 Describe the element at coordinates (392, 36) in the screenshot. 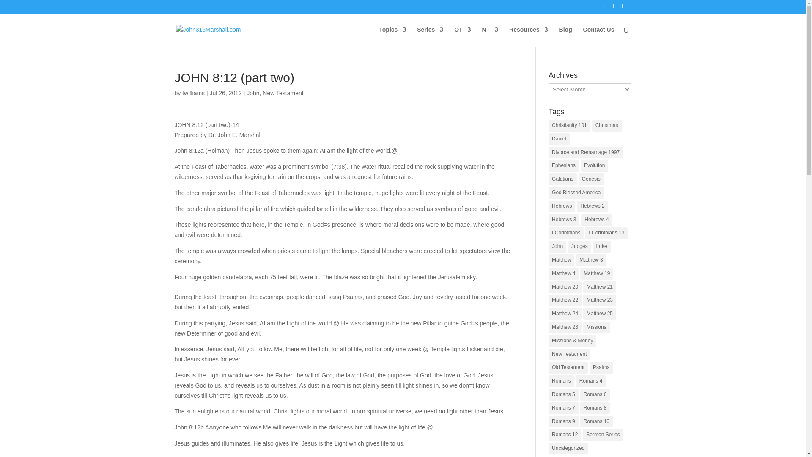

I see `Topics` at that location.